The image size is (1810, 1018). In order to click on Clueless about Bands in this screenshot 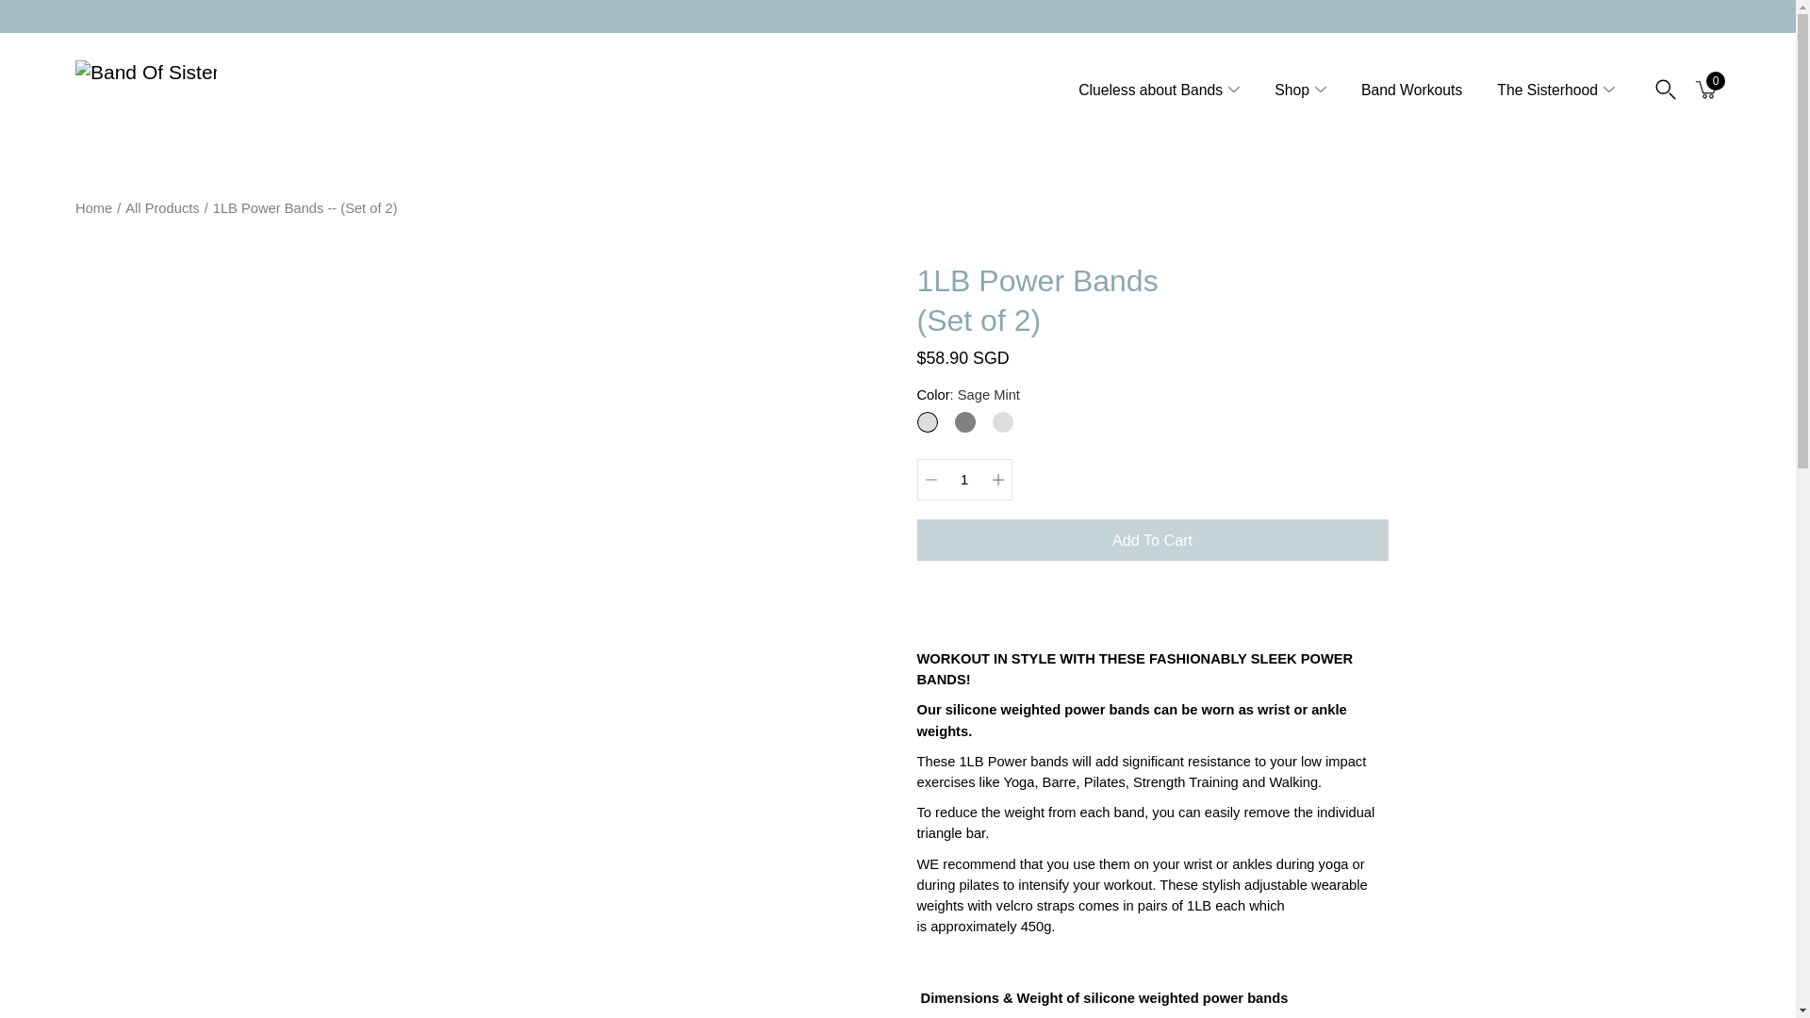, I will do `click(1150, 90)`.